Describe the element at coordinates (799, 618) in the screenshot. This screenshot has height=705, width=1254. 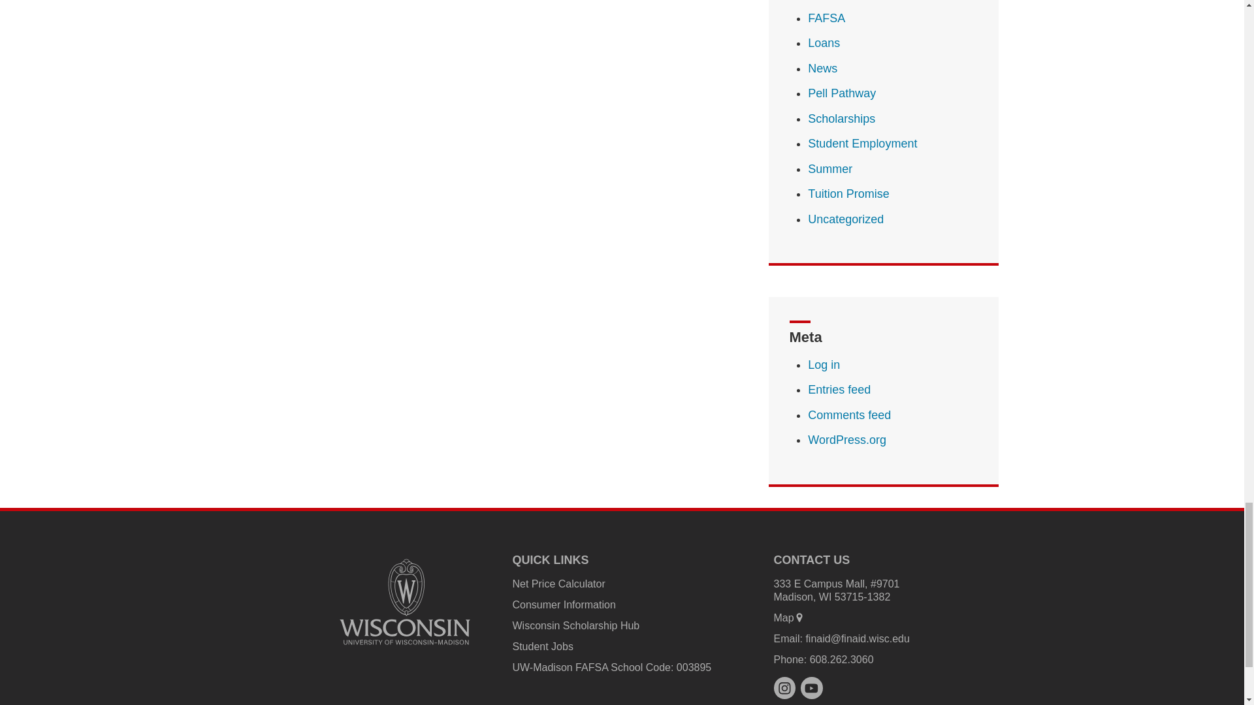
I see `map marker` at that location.